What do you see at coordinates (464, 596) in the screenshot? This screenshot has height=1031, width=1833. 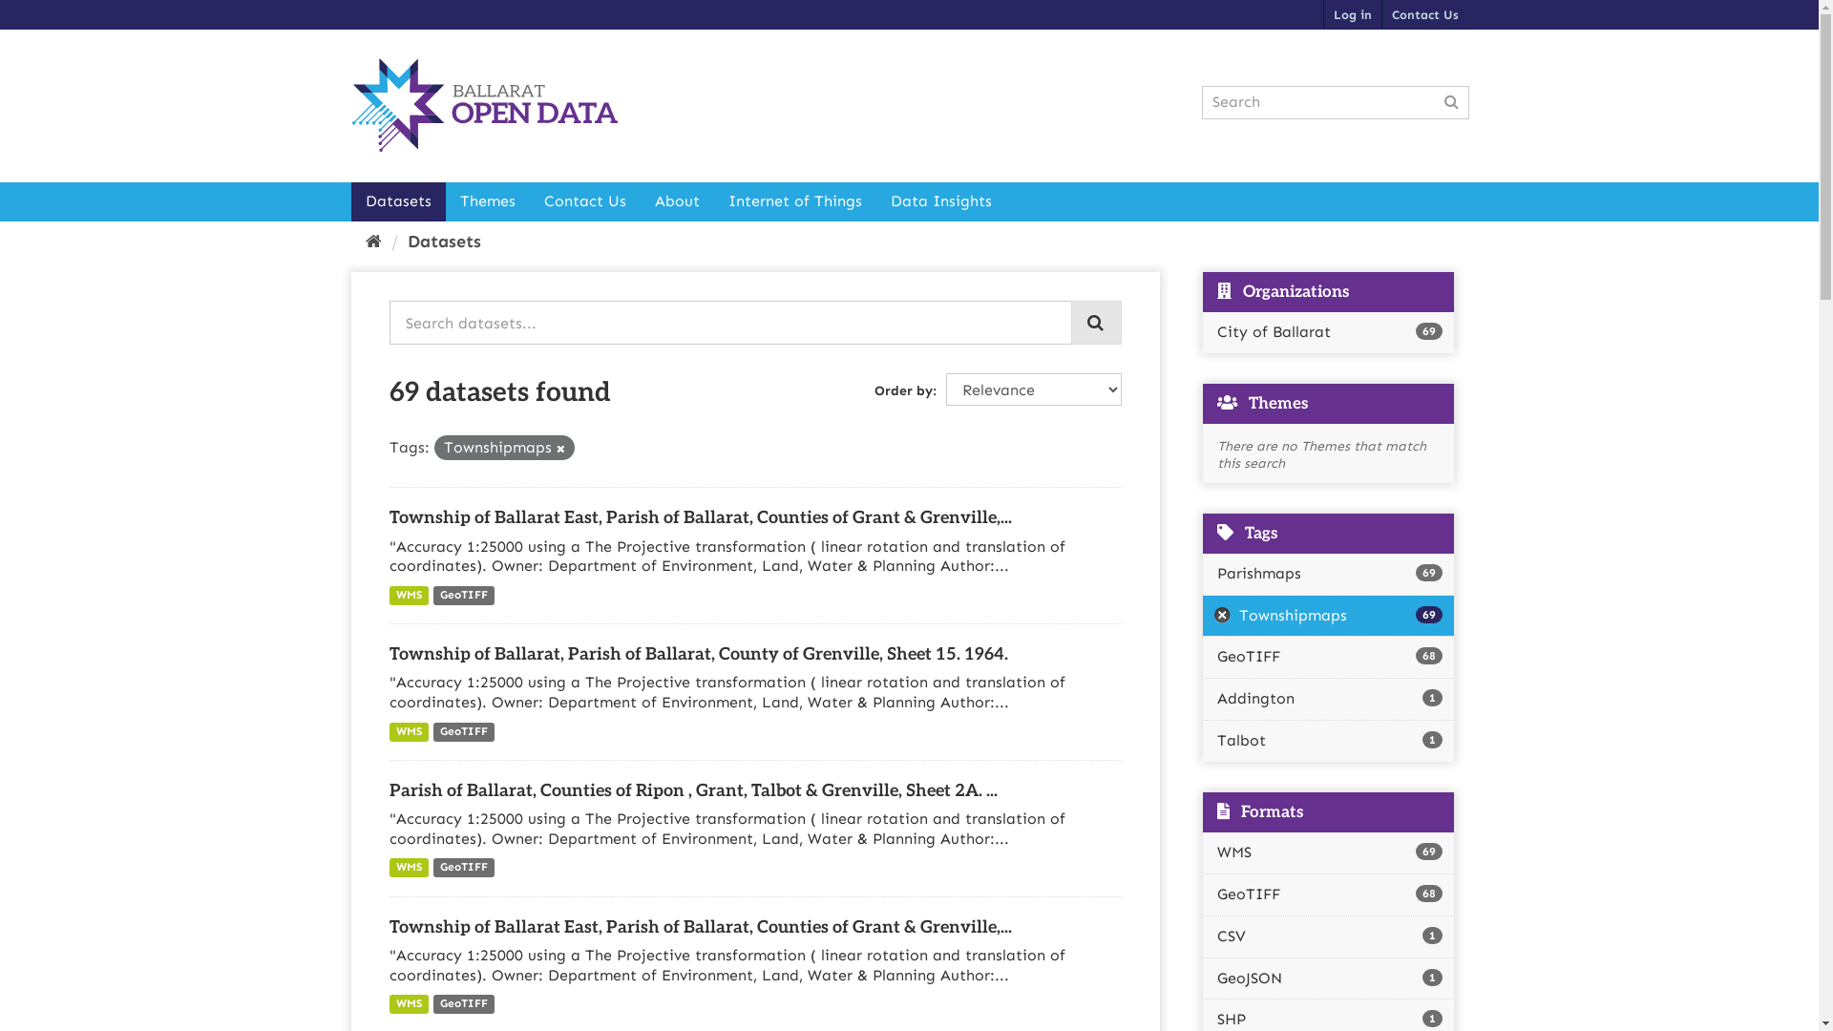 I see `GeoTIFF` at bounding box center [464, 596].